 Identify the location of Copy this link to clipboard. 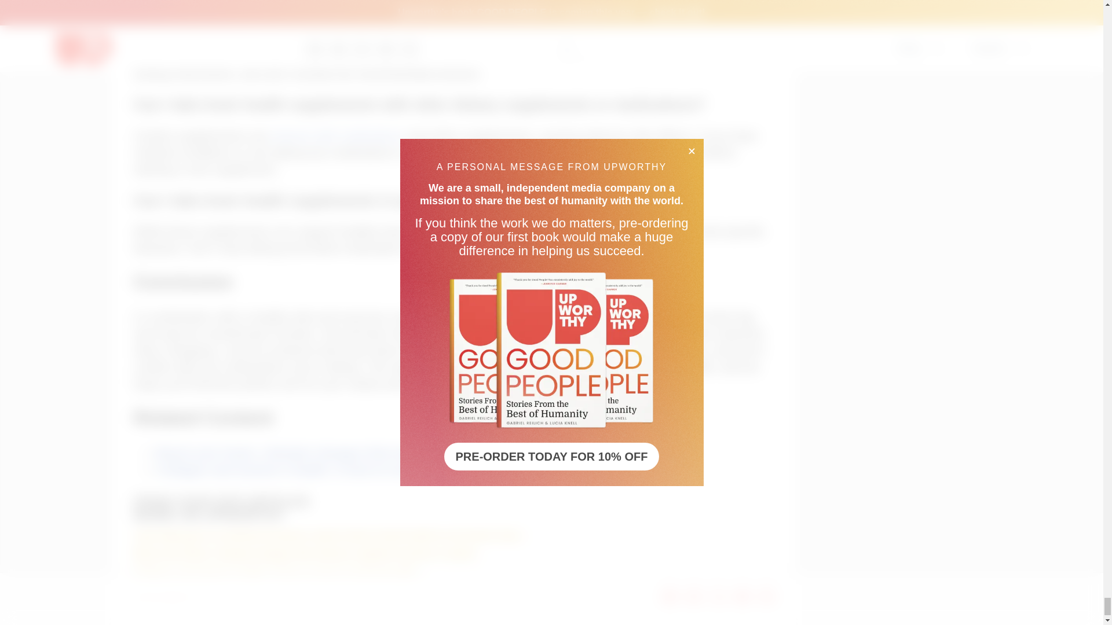
(767, 596).